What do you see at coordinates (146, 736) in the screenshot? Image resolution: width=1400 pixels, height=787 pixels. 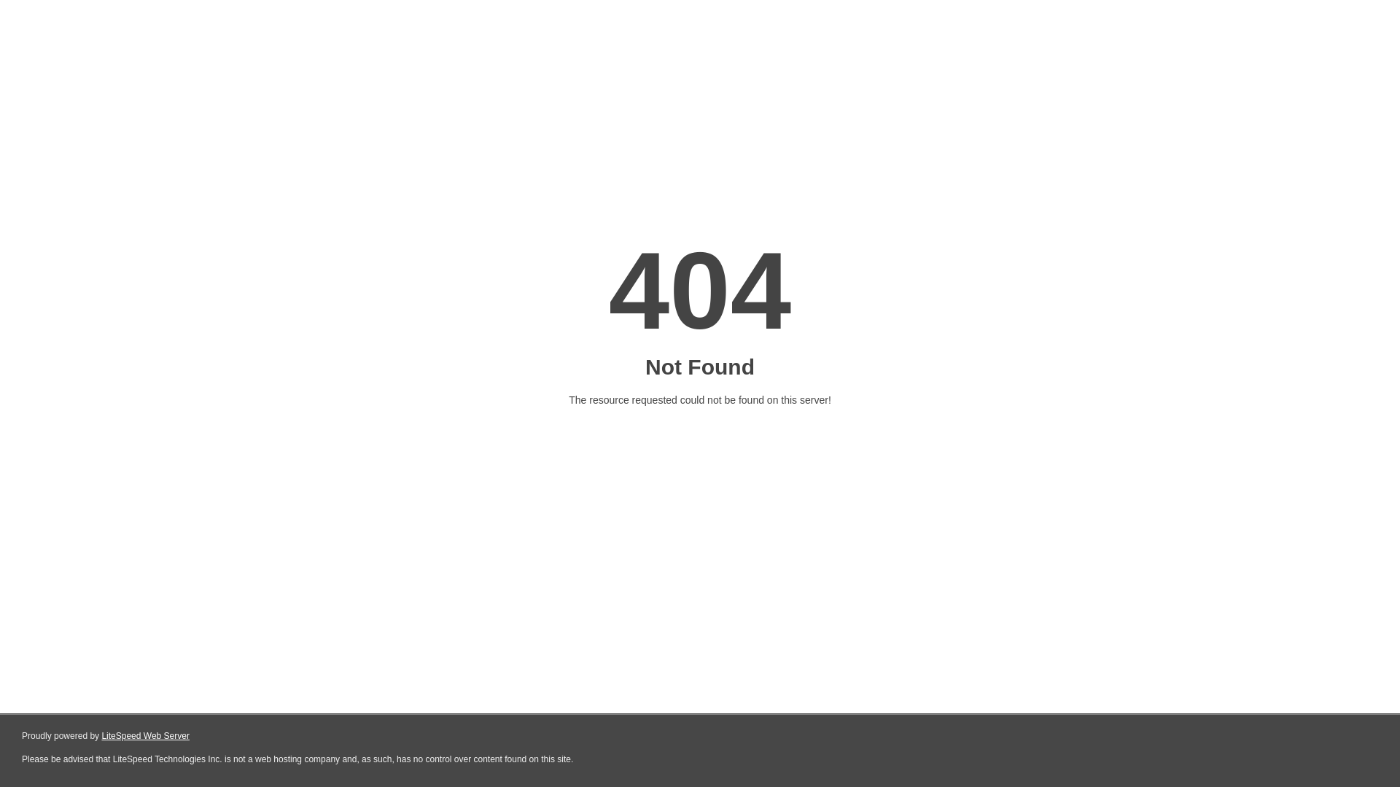 I see `LiteSpeed Web Server` at bounding box center [146, 736].